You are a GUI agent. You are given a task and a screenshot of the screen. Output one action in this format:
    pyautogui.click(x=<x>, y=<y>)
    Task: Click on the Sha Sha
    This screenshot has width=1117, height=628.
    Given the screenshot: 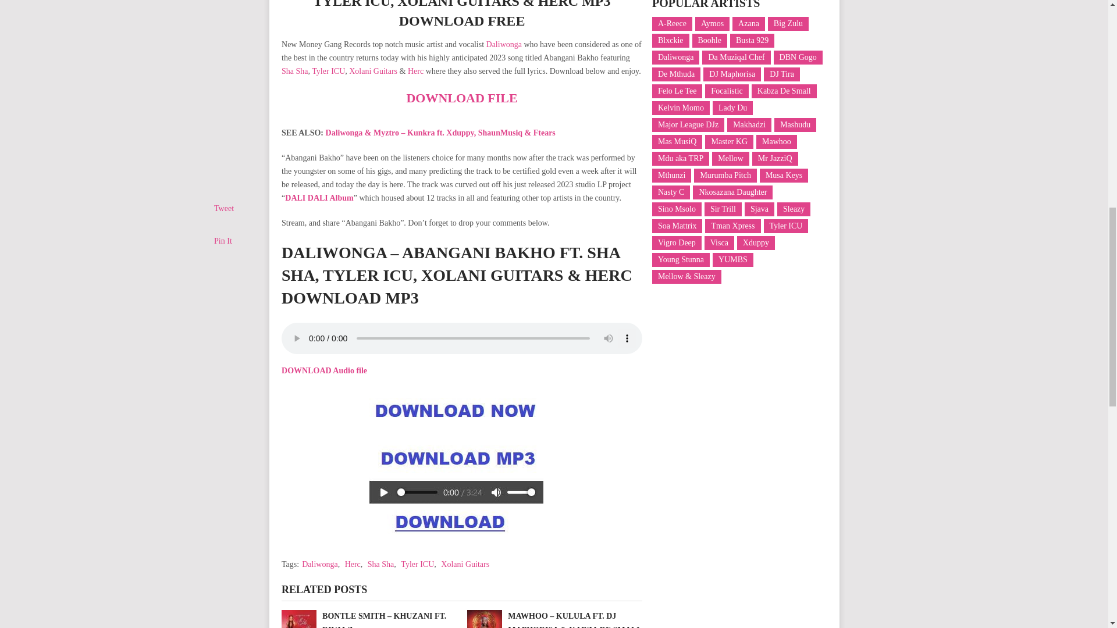 What is the action you would take?
    pyautogui.click(x=294, y=71)
    